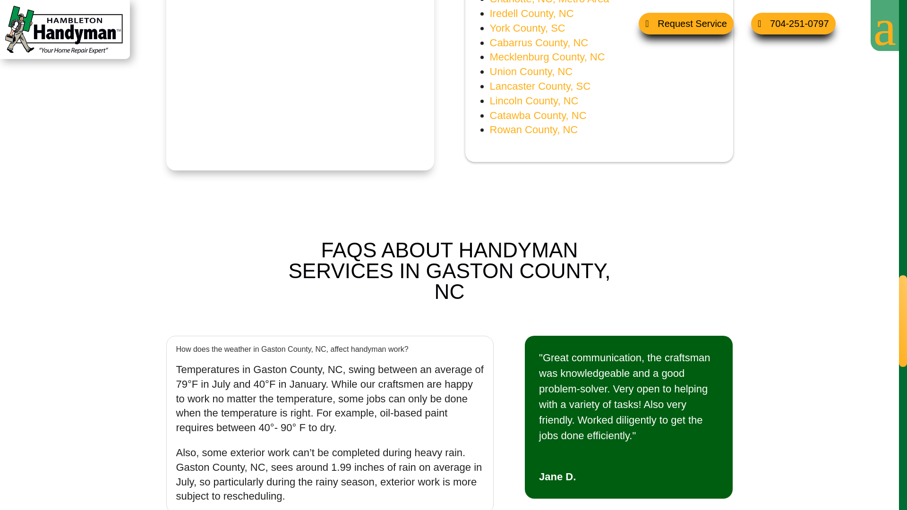 The width and height of the screenshot is (907, 510). I want to click on Lincoln County, NC, so click(534, 100).